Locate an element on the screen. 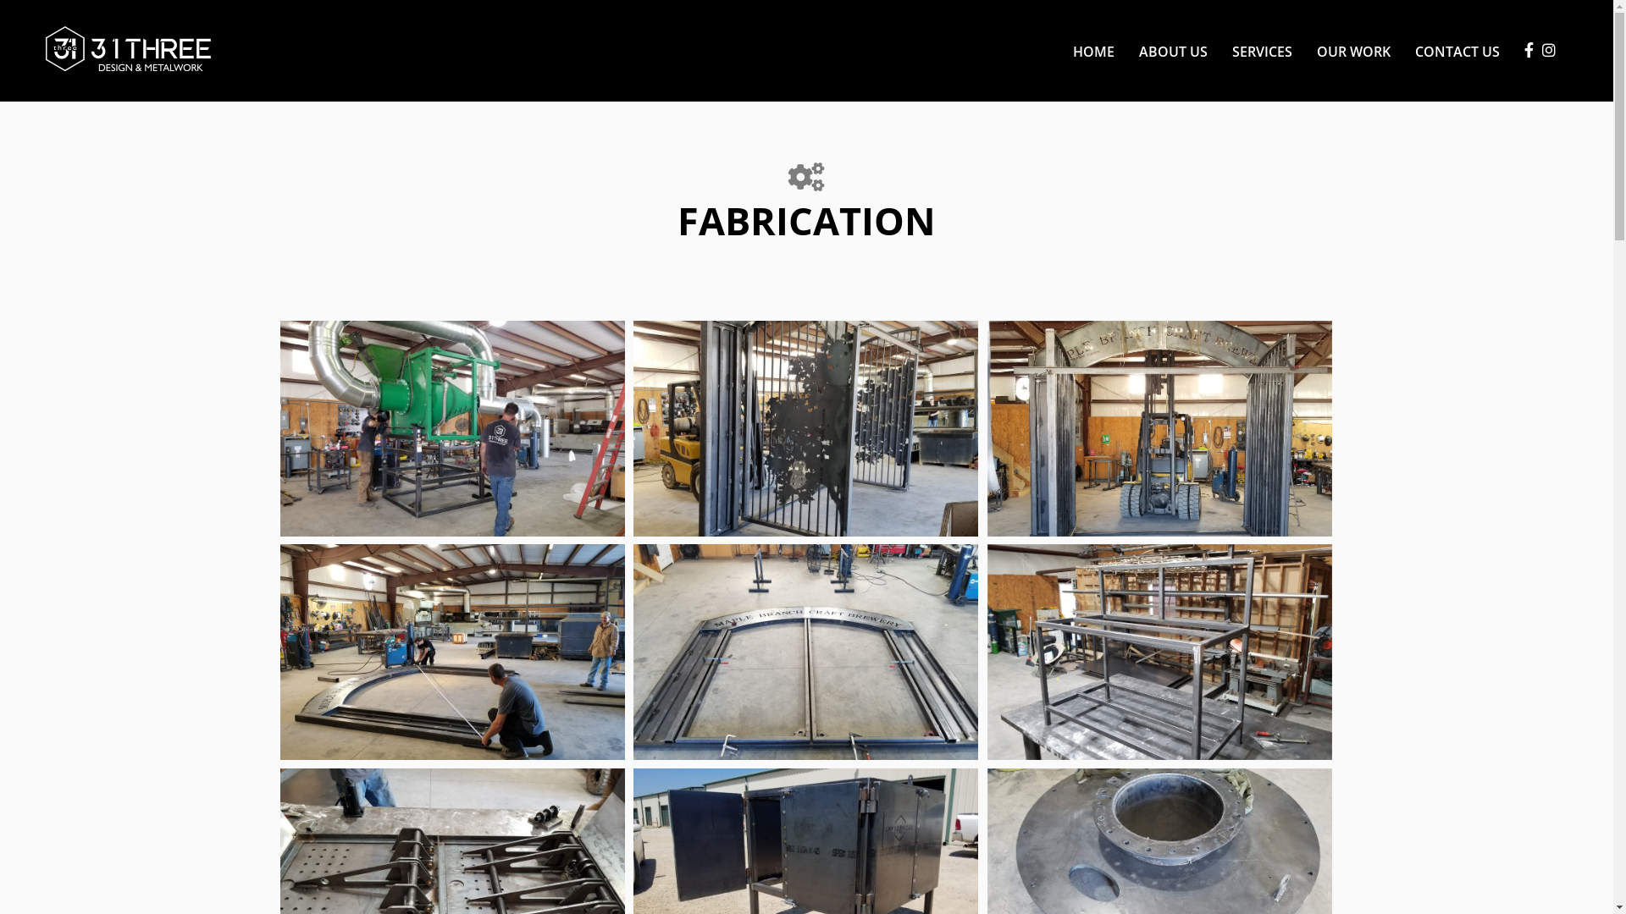 The image size is (1626, 914). ABOUT US is located at coordinates (1174, 51).